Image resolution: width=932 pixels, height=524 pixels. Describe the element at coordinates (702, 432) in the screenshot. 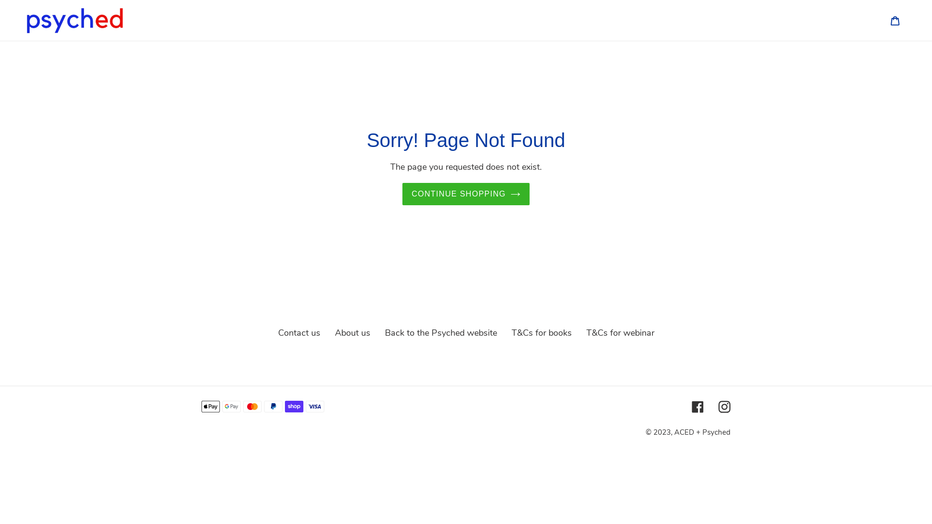

I see `ACED + Psyched` at that location.